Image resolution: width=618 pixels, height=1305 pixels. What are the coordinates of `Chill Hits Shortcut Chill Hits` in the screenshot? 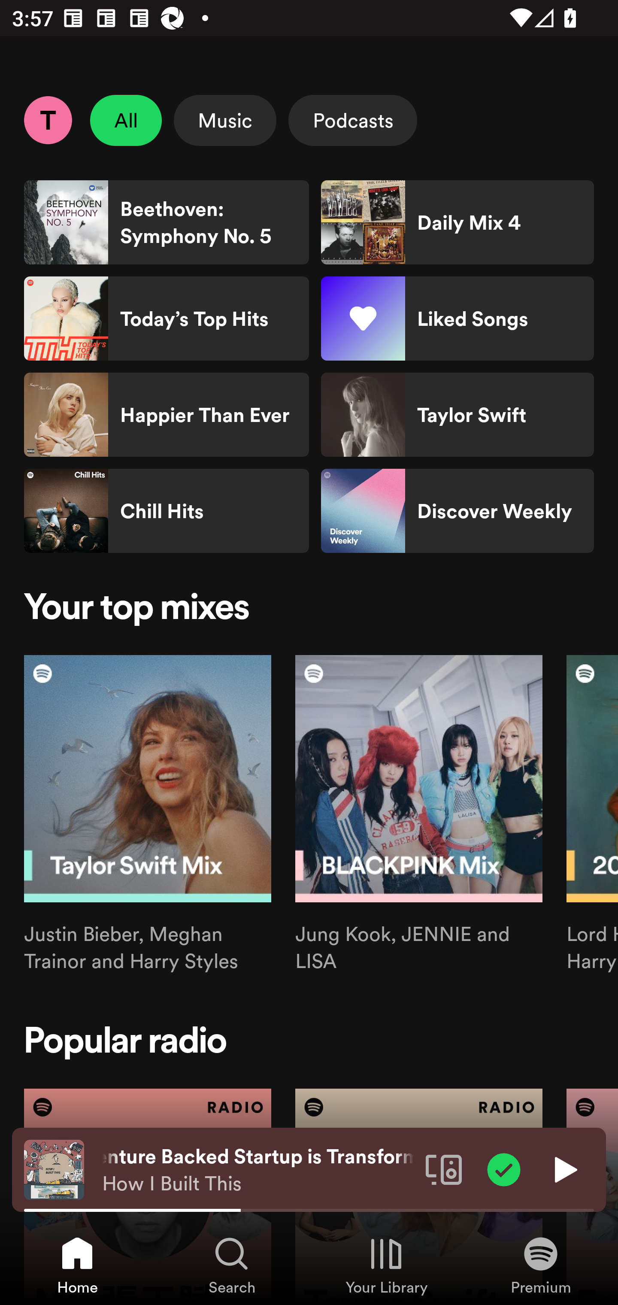 It's located at (167, 511).